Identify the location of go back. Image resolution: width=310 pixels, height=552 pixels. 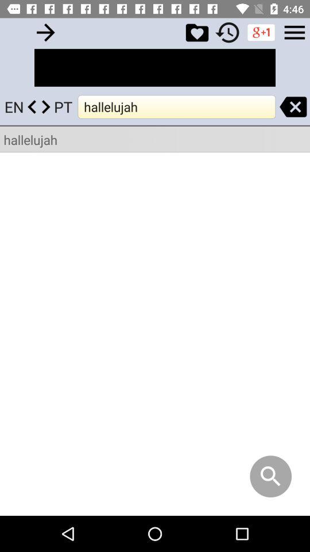
(46, 32).